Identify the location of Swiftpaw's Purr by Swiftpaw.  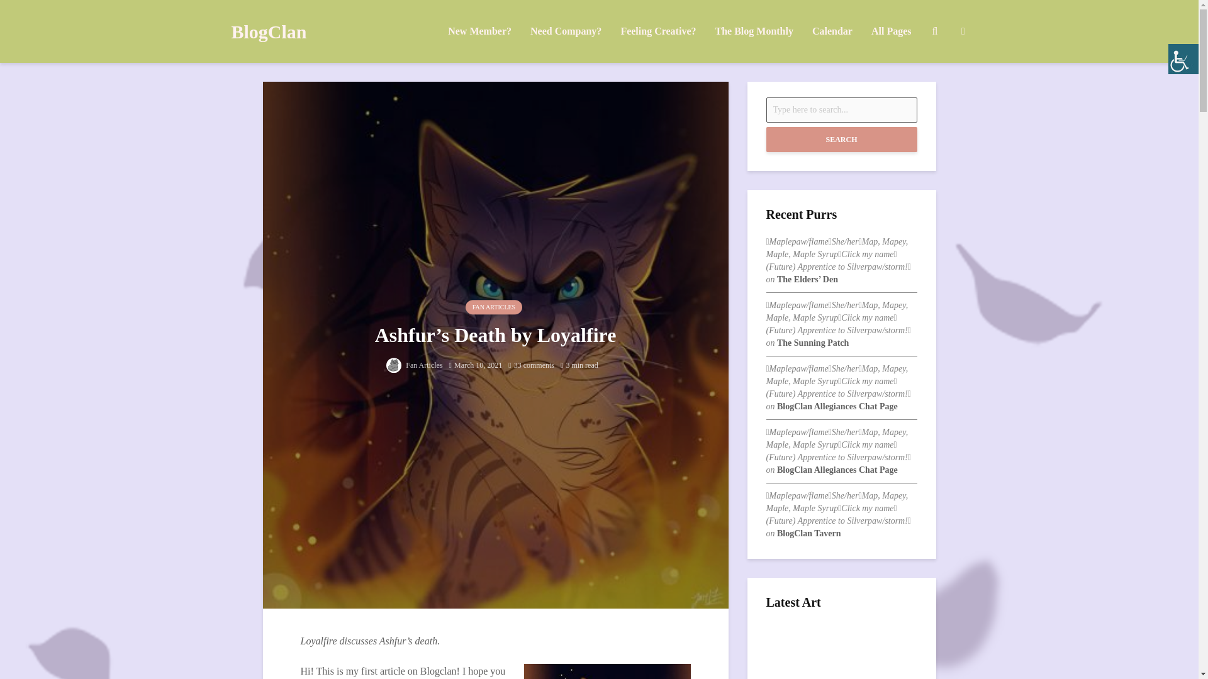
(841, 656).